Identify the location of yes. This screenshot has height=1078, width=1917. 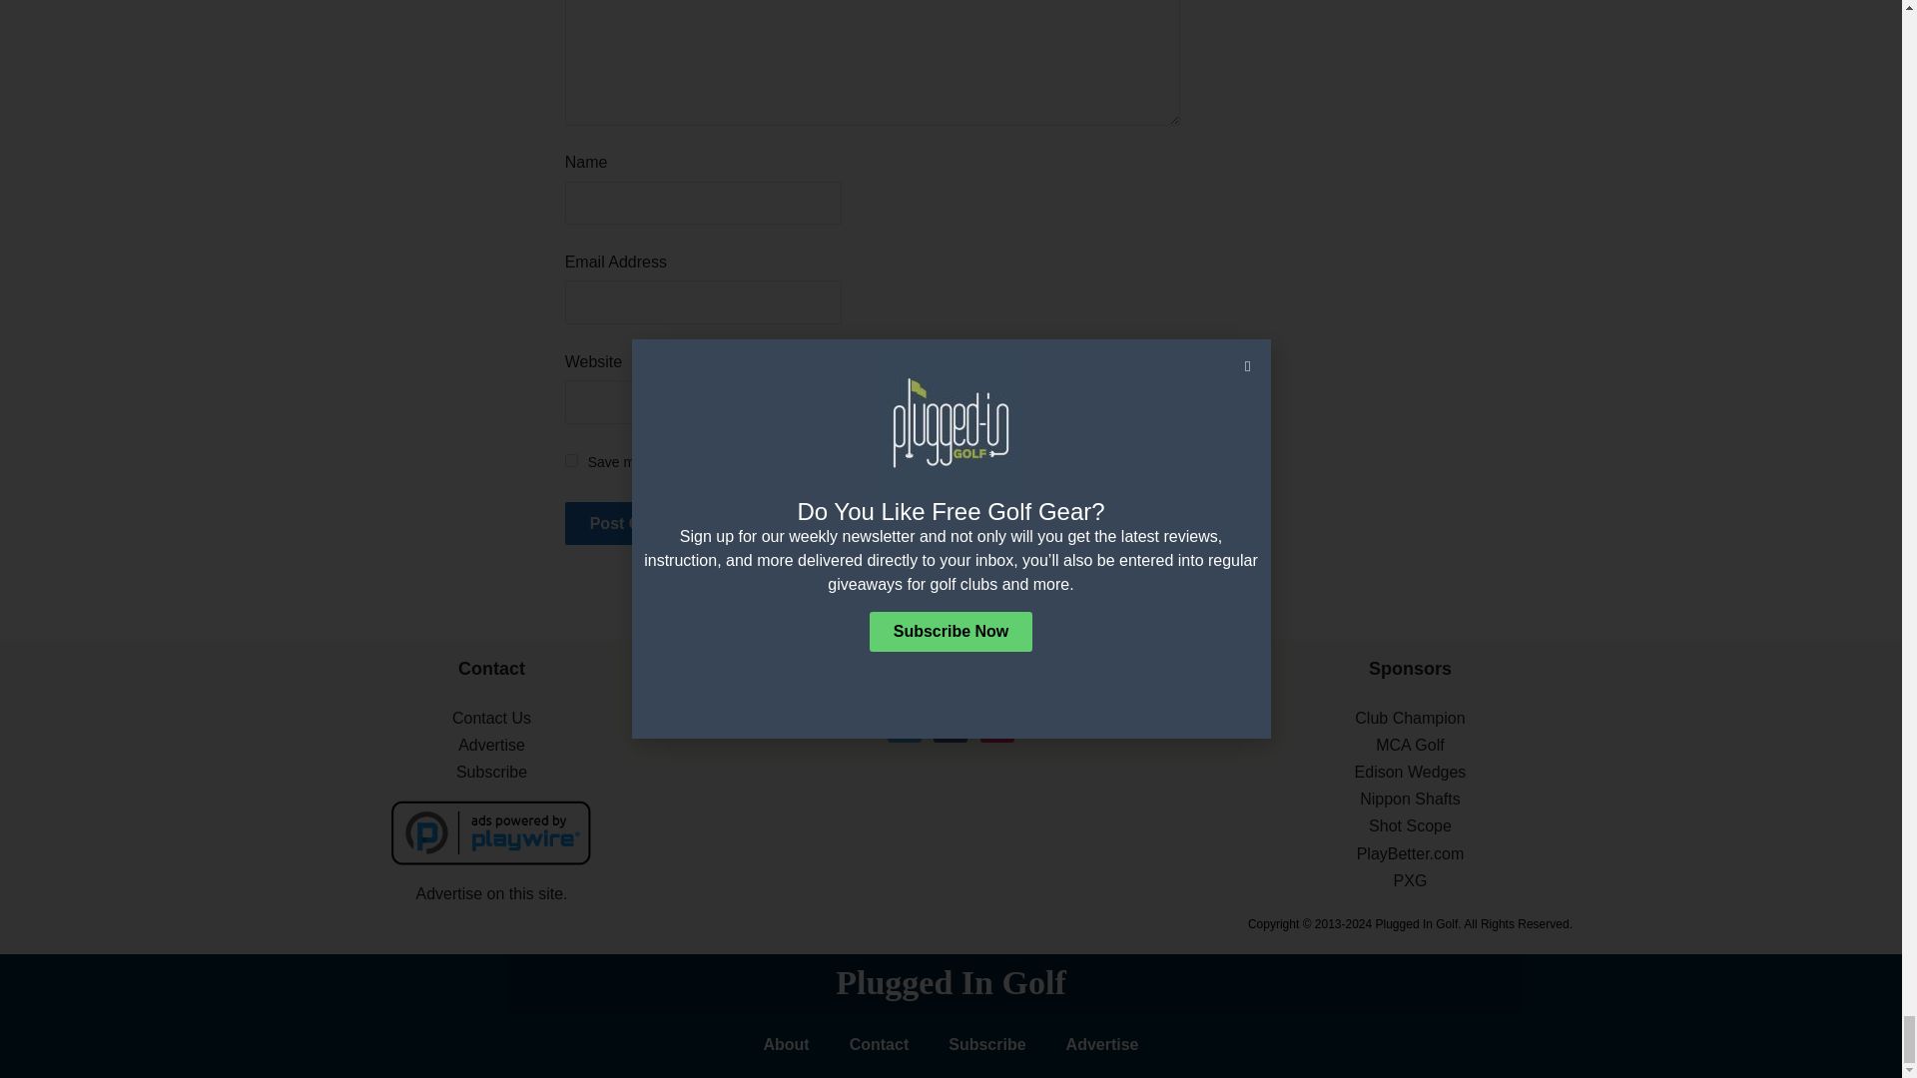
(571, 459).